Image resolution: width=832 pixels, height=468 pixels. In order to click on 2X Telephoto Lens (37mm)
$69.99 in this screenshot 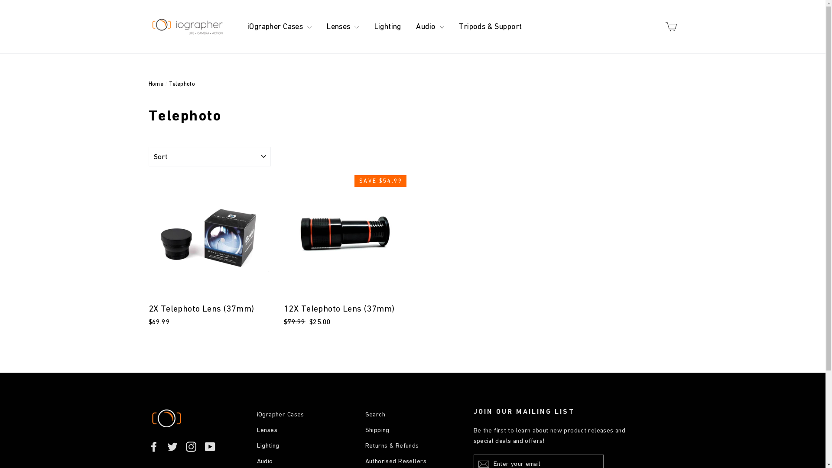, I will do `click(210, 252)`.